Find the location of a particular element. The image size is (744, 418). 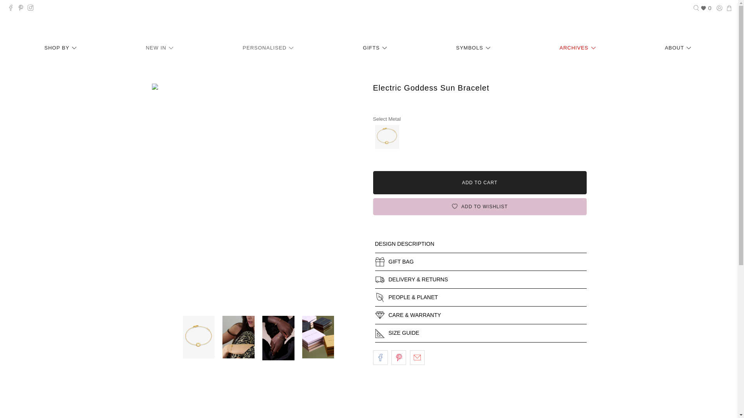

0 is located at coordinates (706, 8).